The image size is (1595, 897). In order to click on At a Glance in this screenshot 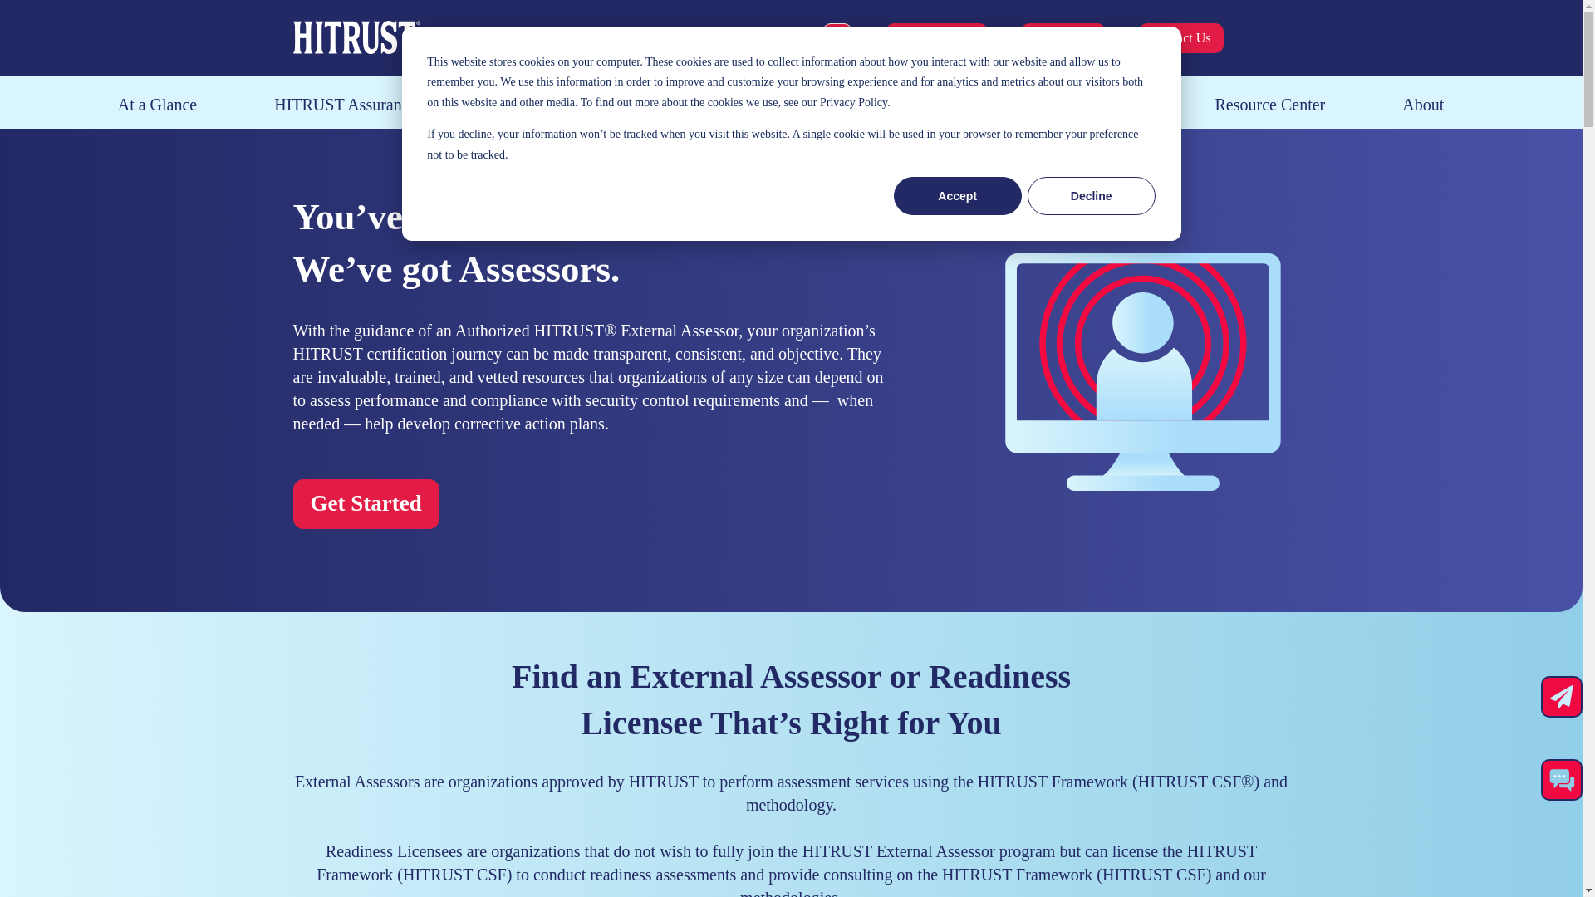, I will do `click(158, 105)`.